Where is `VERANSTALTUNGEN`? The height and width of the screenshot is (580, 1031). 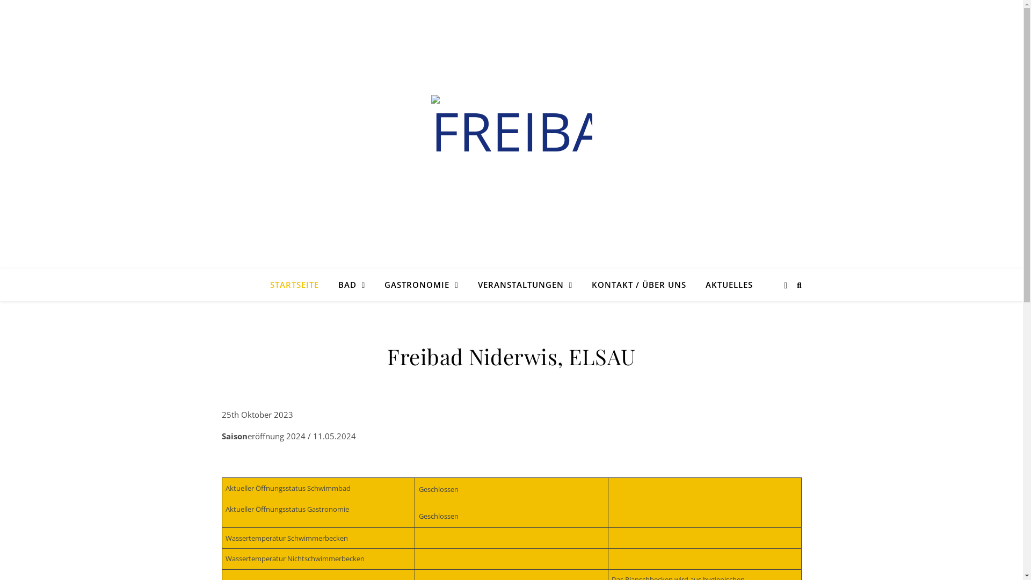 VERANSTALTUNGEN is located at coordinates (525, 285).